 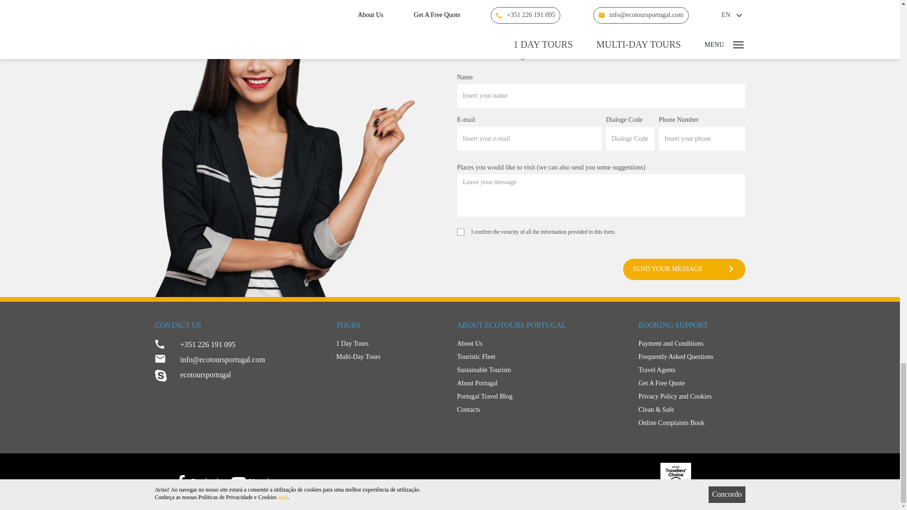 I want to click on Privacy Policy and Cookies, so click(x=692, y=397).